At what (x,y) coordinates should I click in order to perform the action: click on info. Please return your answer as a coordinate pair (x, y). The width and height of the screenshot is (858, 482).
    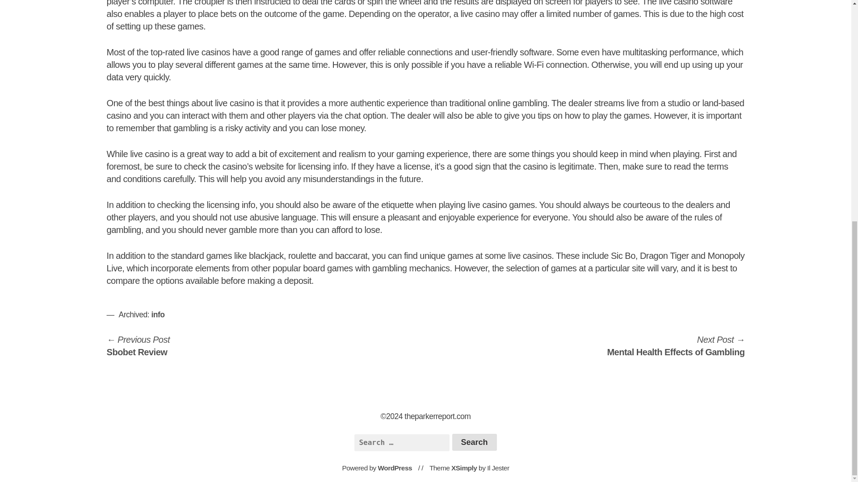
    Looking at the image, I should click on (676, 345).